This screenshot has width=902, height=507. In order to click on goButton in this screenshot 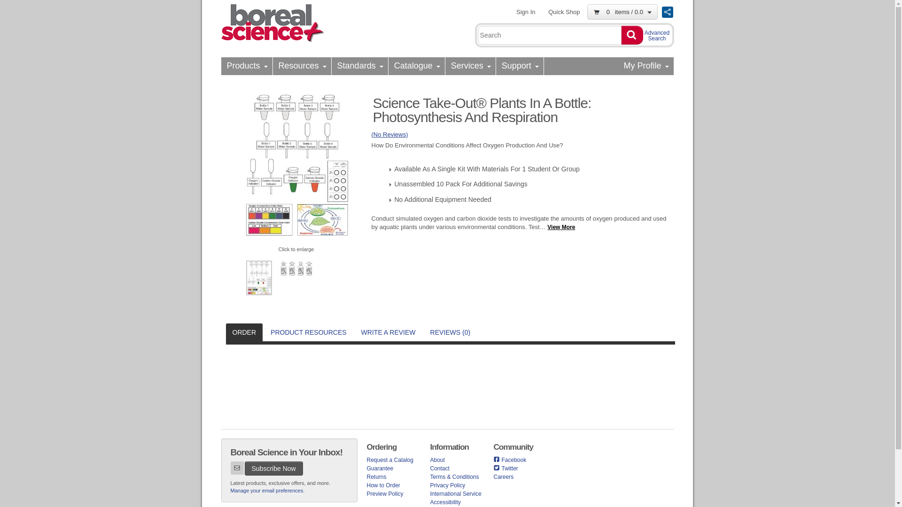, I will do `click(631, 35)`.